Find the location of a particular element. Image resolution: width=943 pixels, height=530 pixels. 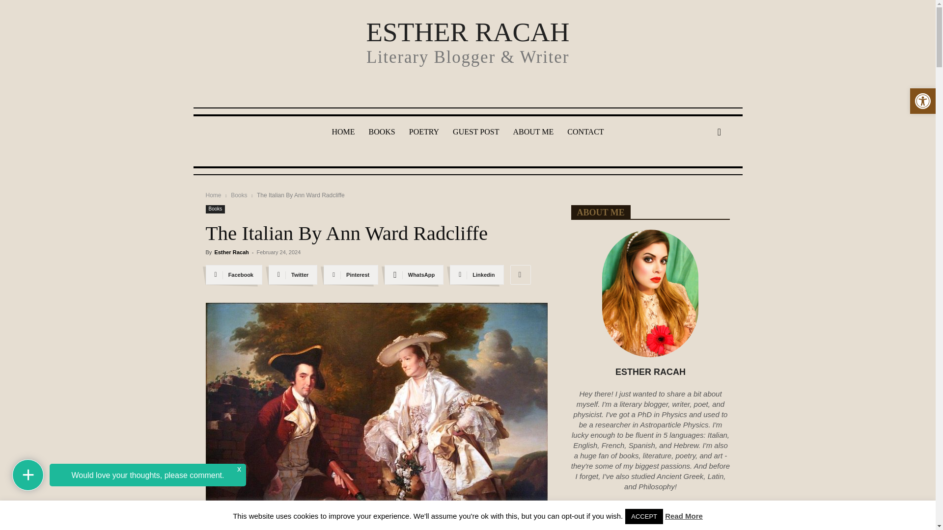

Books is located at coordinates (215, 209).